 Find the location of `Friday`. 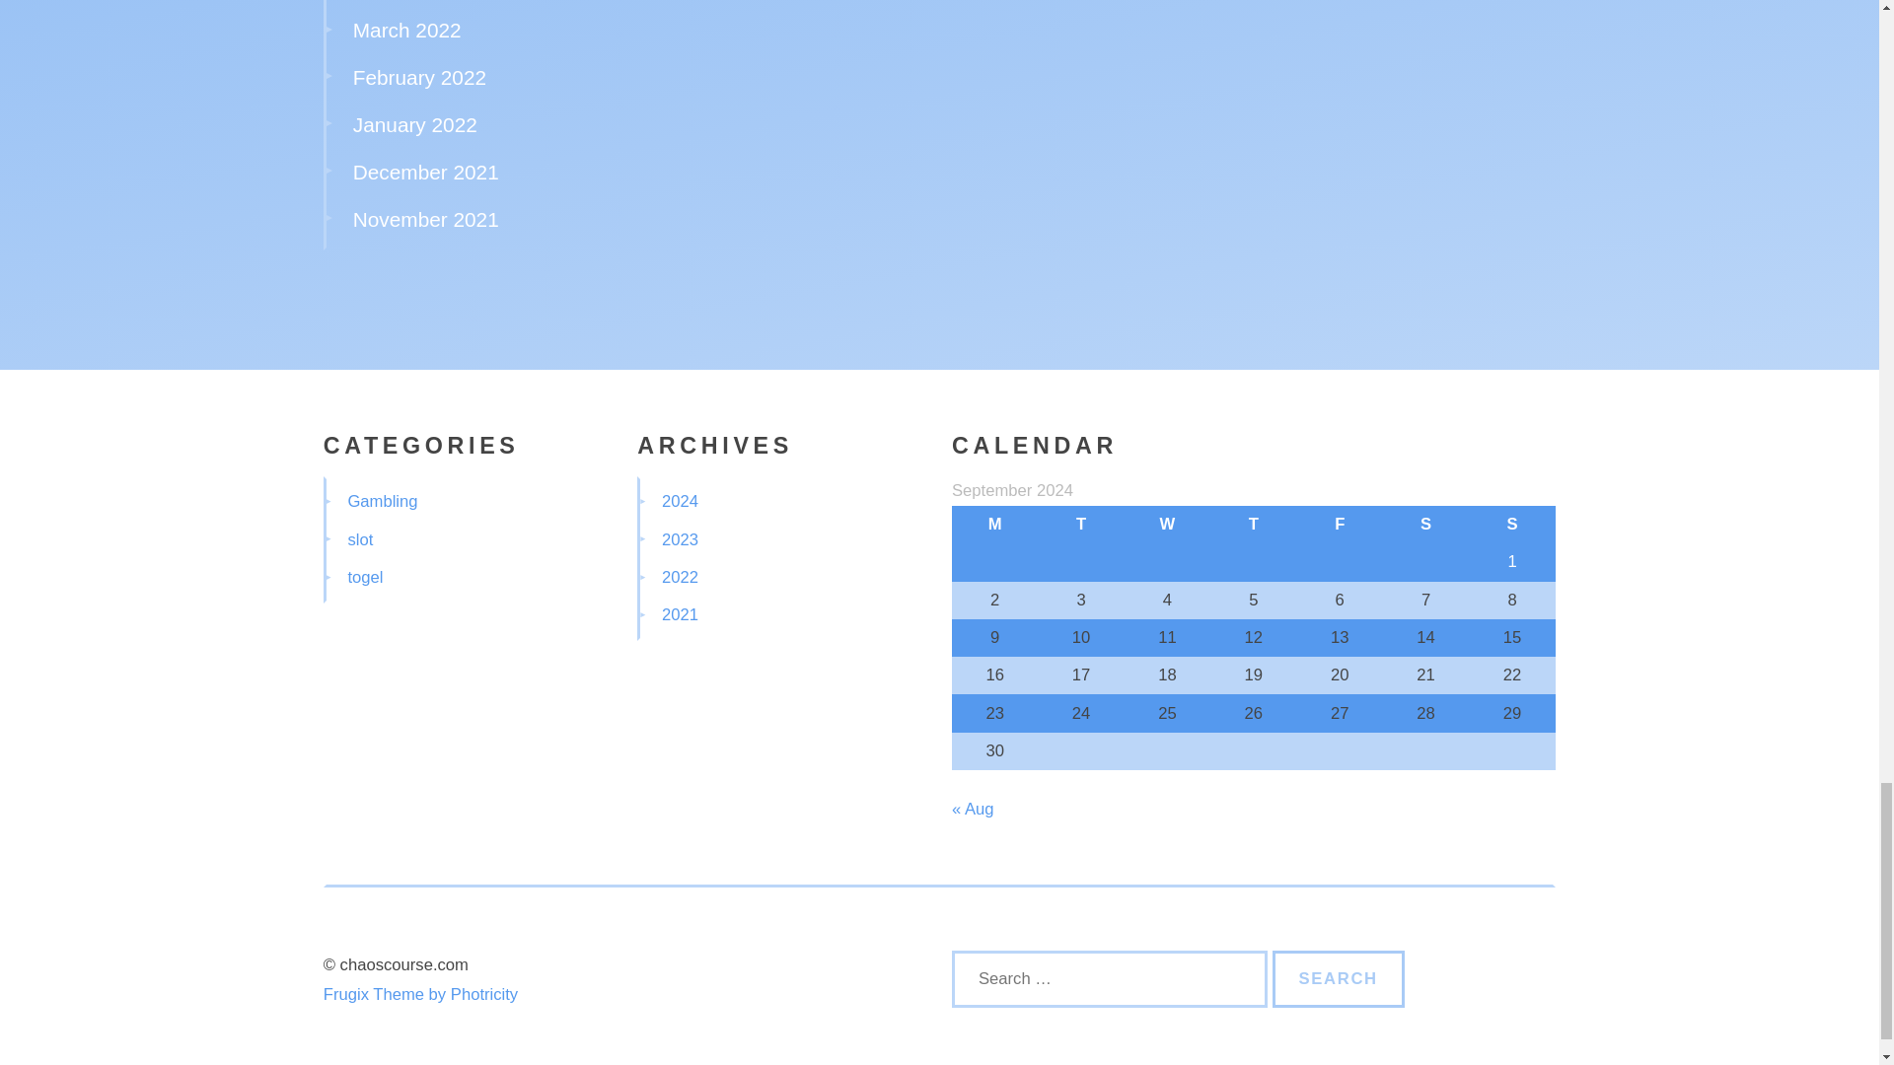

Friday is located at coordinates (1340, 525).